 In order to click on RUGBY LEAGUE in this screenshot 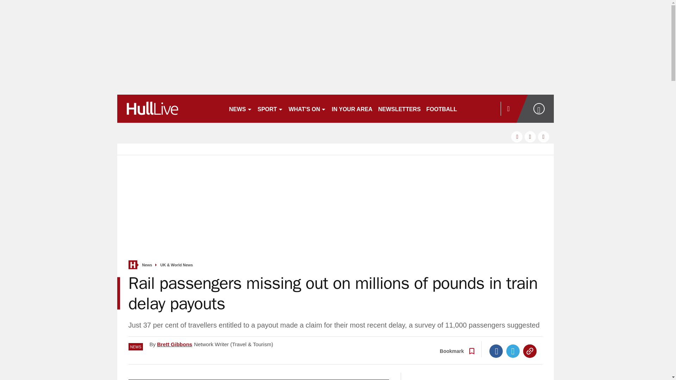, I will do `click(485, 108)`.